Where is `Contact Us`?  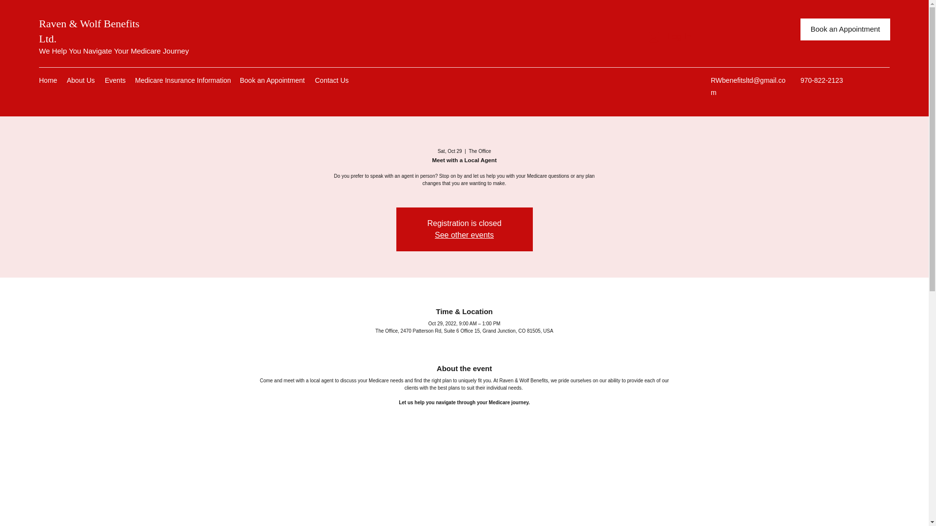 Contact Us is located at coordinates (331, 80).